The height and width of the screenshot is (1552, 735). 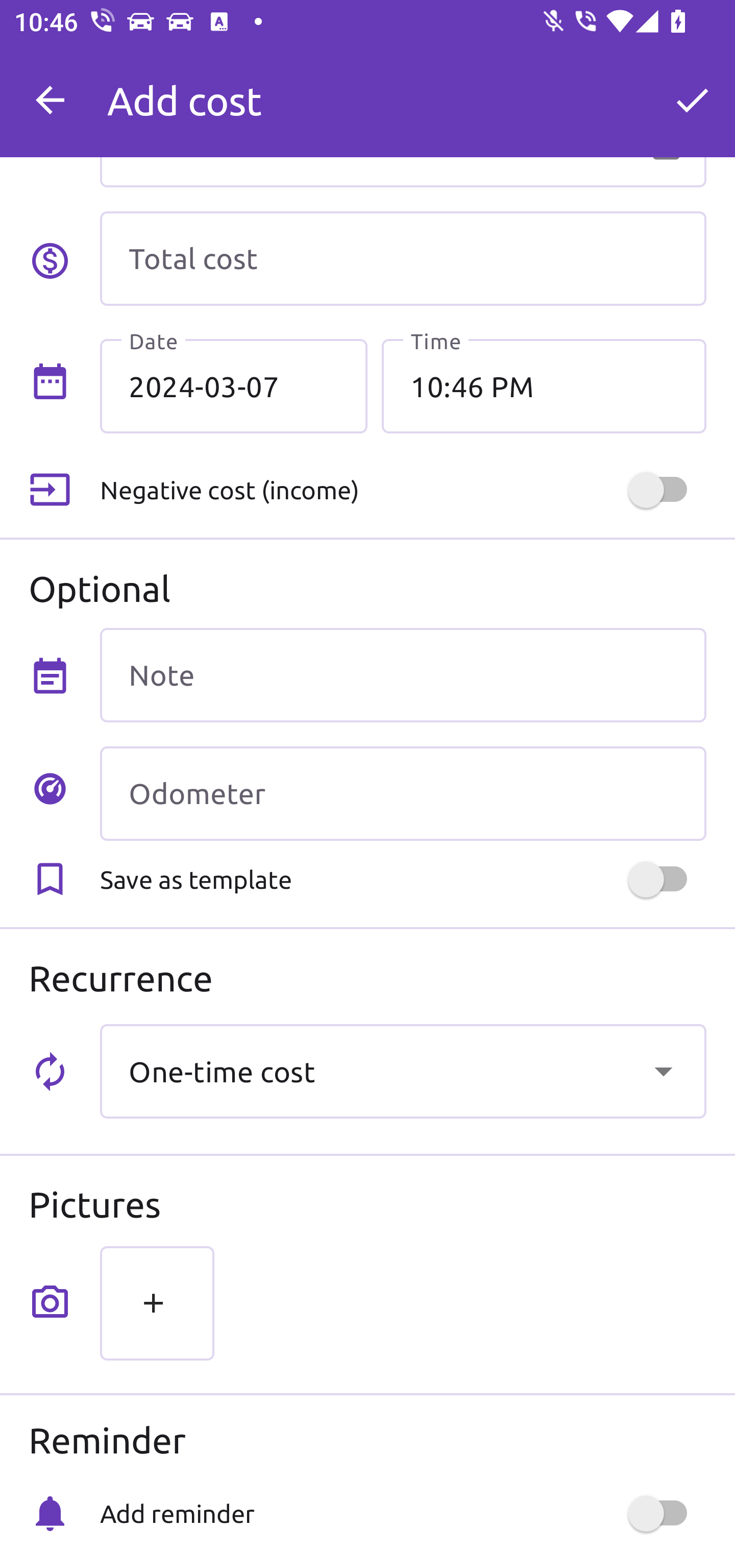 What do you see at coordinates (403, 91) in the screenshot?
I see `M My Car 0 km` at bounding box center [403, 91].